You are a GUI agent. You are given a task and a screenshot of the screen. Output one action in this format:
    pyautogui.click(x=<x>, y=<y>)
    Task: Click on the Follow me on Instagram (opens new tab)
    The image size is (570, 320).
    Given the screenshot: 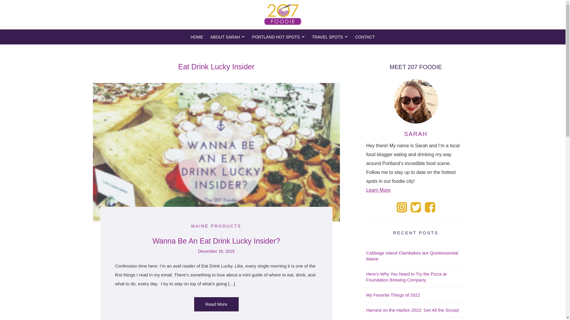 What is the action you would take?
    pyautogui.click(x=402, y=207)
    